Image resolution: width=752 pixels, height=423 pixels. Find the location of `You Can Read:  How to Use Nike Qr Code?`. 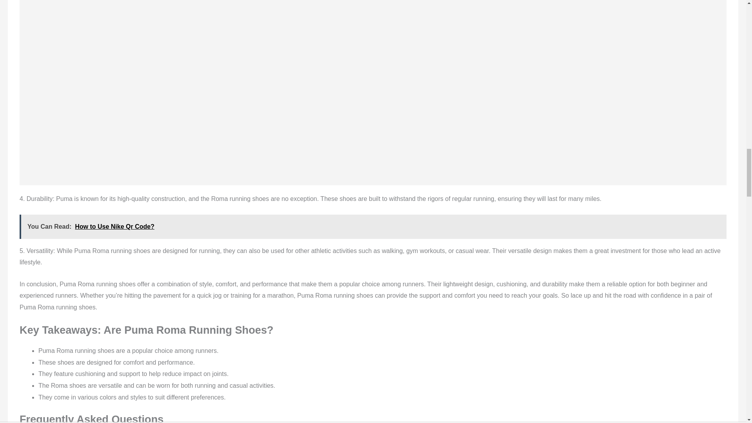

You Can Read:  How to Use Nike Qr Code? is located at coordinates (373, 226).